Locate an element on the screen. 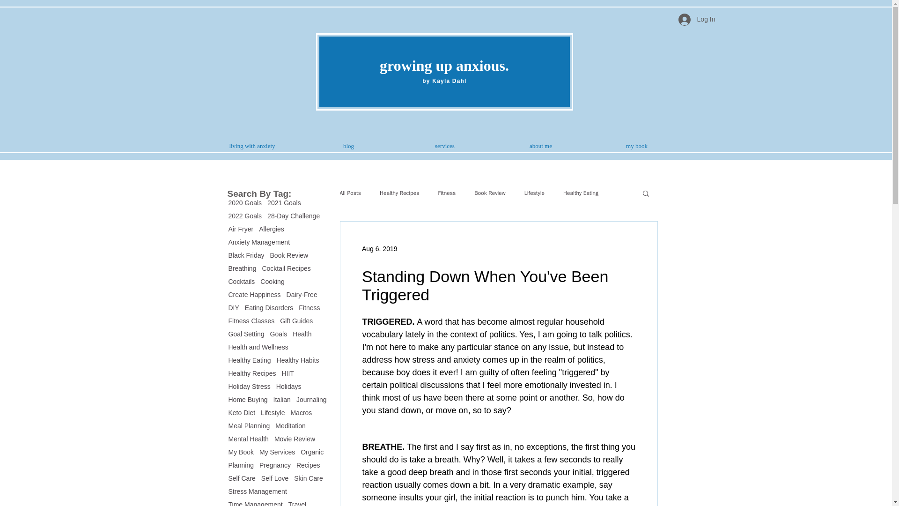  Allergies is located at coordinates (271, 229).